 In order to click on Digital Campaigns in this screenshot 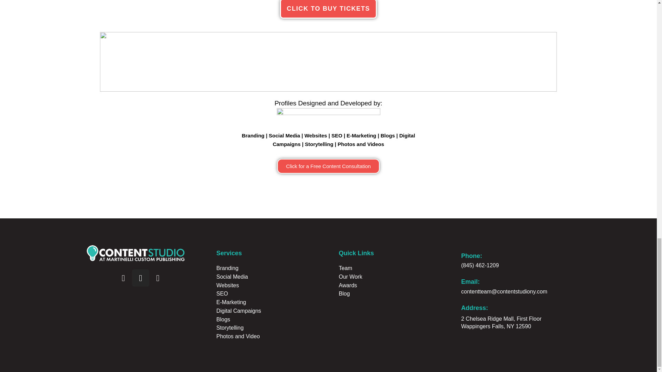, I will do `click(344, 139)`.